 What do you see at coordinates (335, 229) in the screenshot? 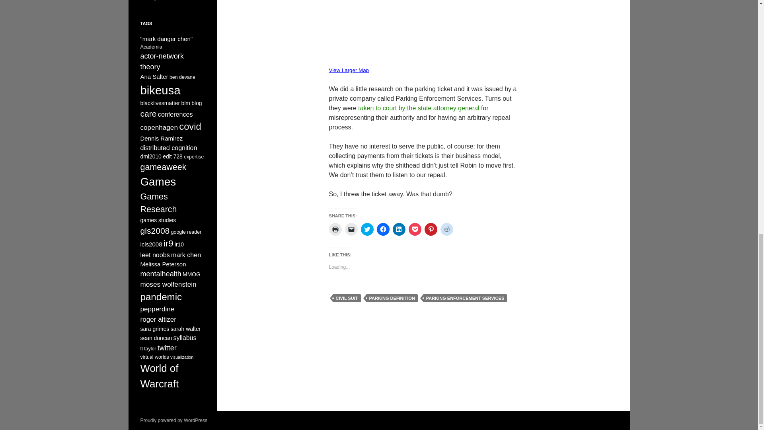
I see `Click to print` at bounding box center [335, 229].